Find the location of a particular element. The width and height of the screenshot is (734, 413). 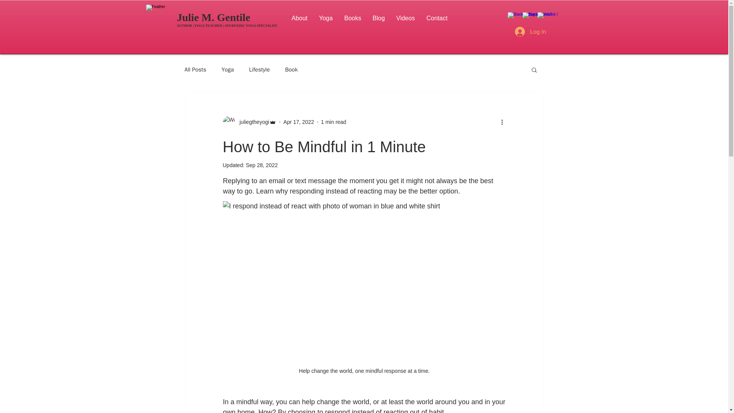

1 min read is located at coordinates (334, 122).